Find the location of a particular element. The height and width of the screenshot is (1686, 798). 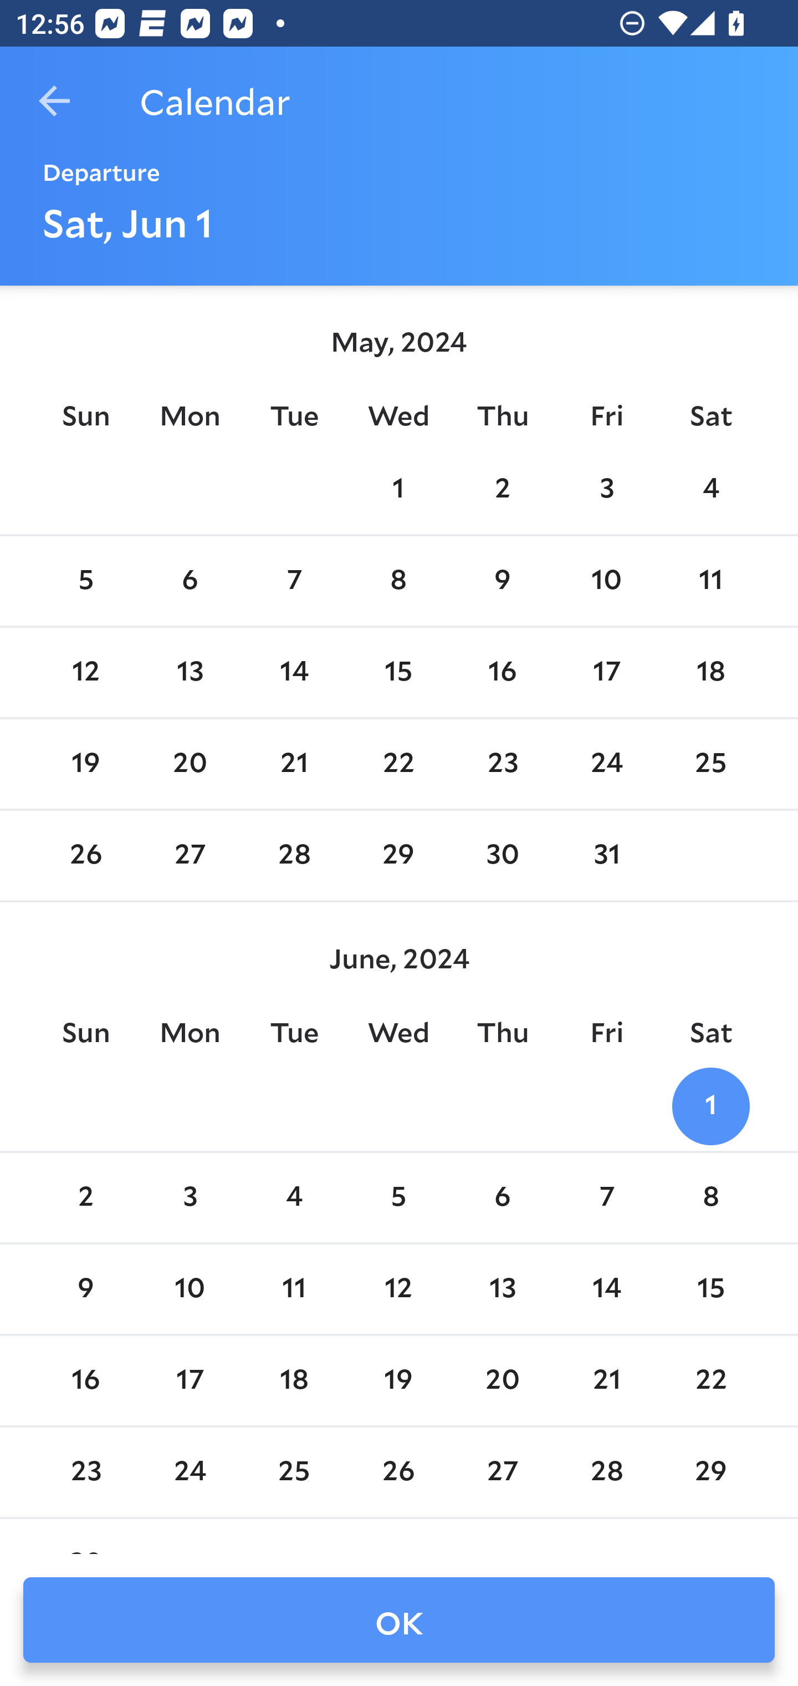

20 is located at coordinates (190, 764).